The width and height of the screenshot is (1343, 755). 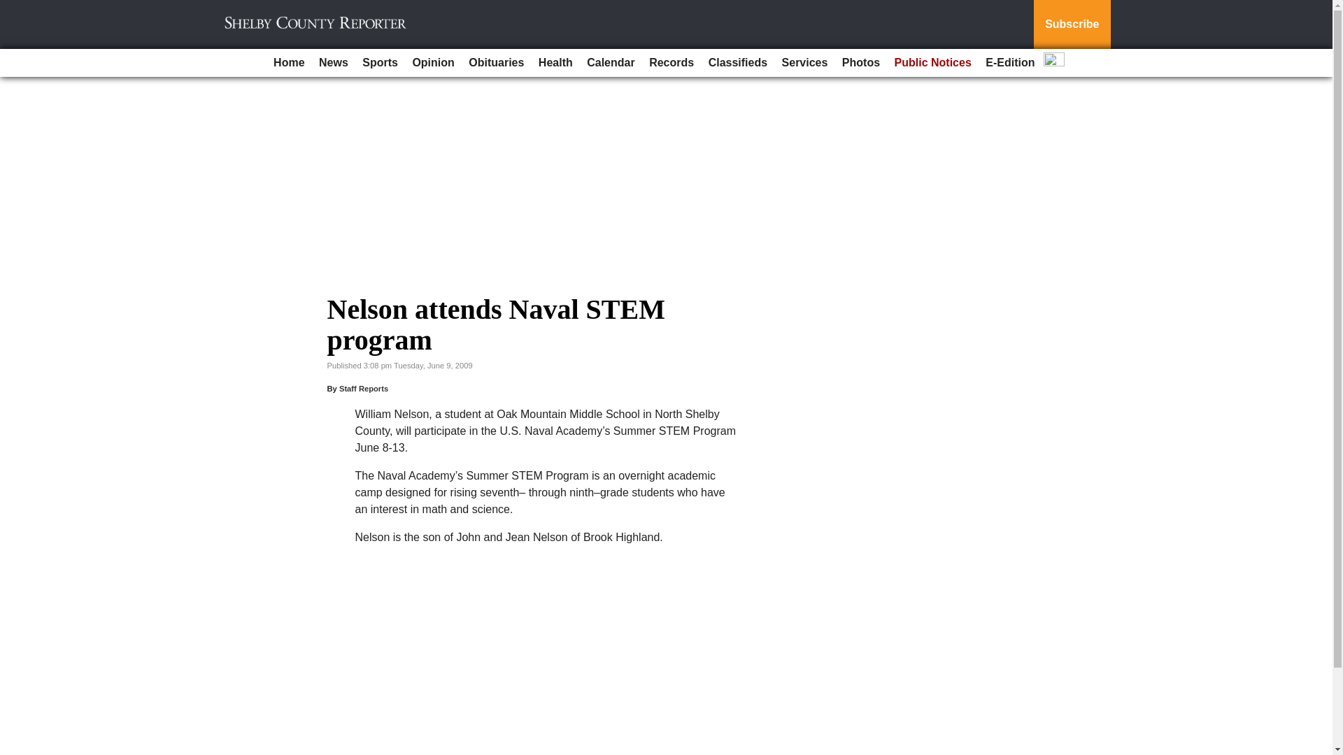 I want to click on Classifieds, so click(x=737, y=63).